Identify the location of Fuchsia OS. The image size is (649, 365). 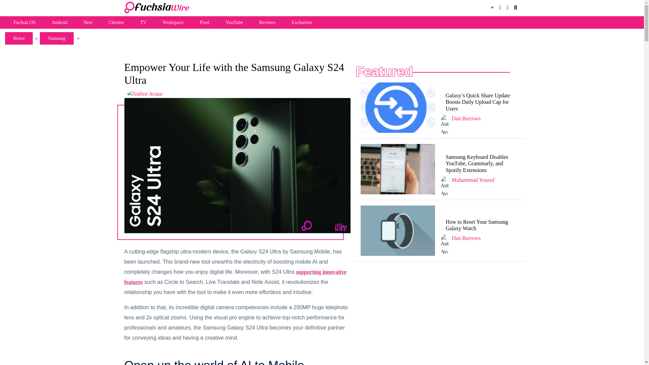
(24, 22).